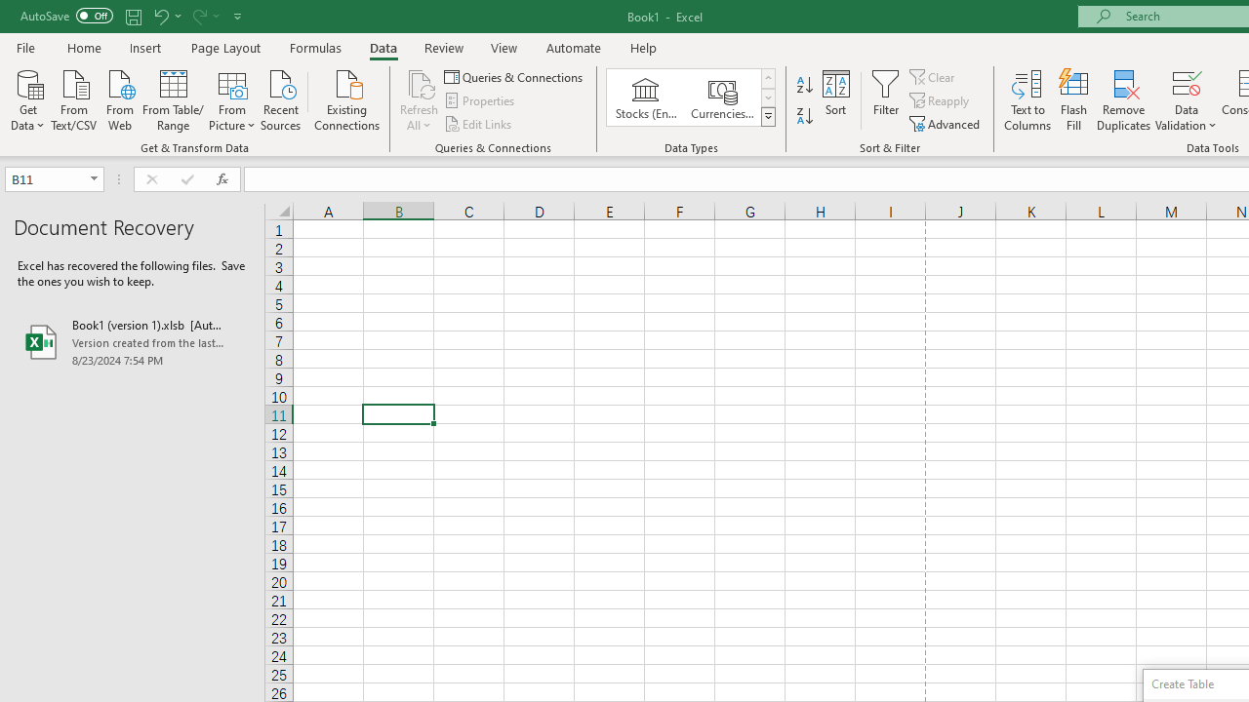 The width and height of the screenshot is (1249, 702). Describe the element at coordinates (27, 98) in the screenshot. I see `Get Data` at that location.